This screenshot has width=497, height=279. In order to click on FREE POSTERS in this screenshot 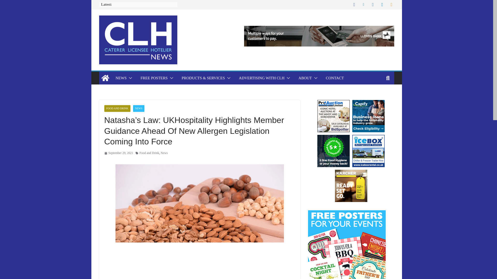, I will do `click(154, 78)`.